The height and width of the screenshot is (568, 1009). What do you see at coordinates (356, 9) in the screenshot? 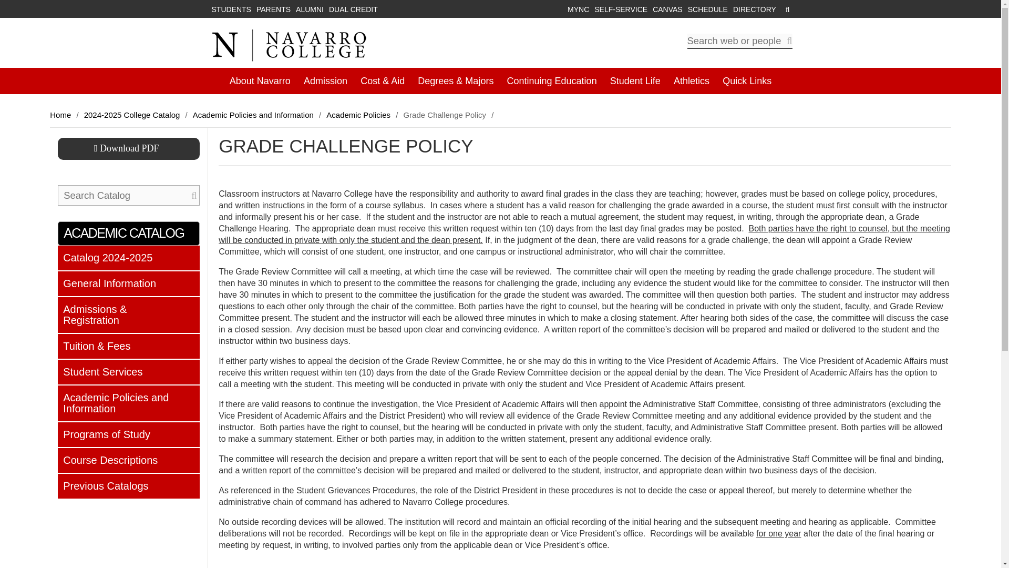
I see `DUAL CREDIT` at bounding box center [356, 9].